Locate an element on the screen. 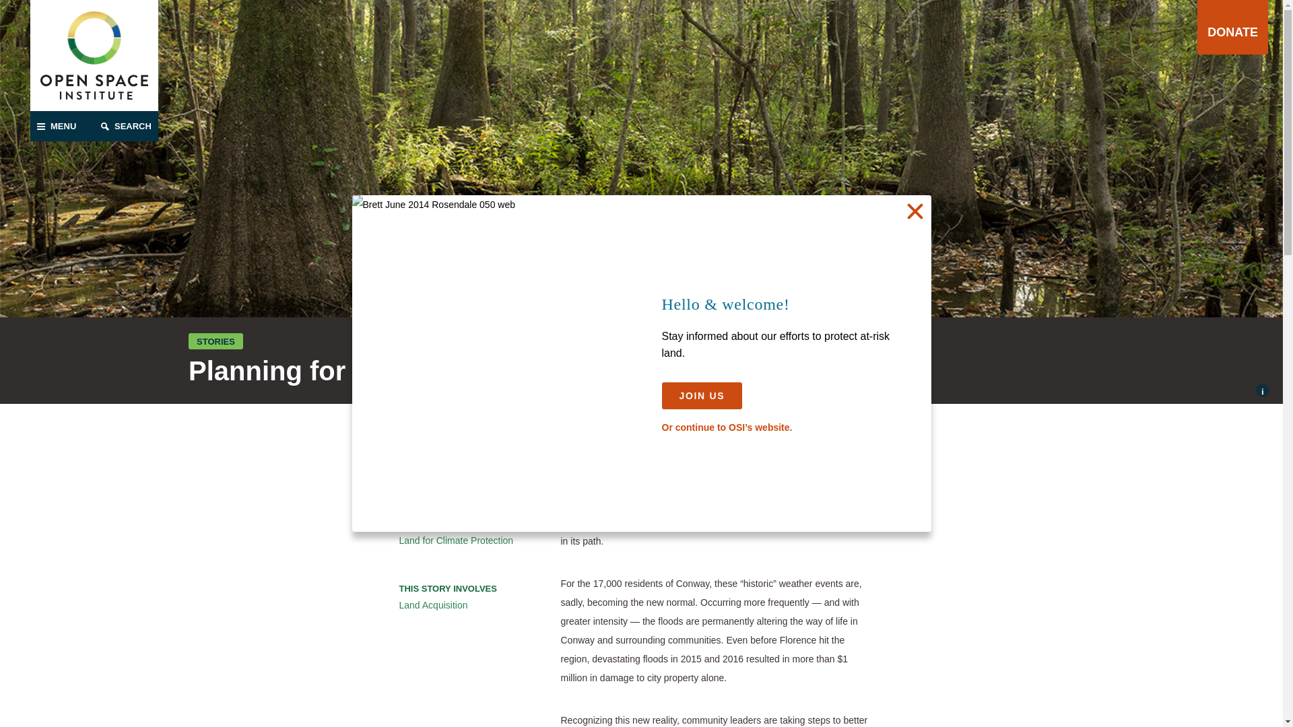 The width and height of the screenshot is (1293, 727). Land for Climate Protection is located at coordinates (465, 540).